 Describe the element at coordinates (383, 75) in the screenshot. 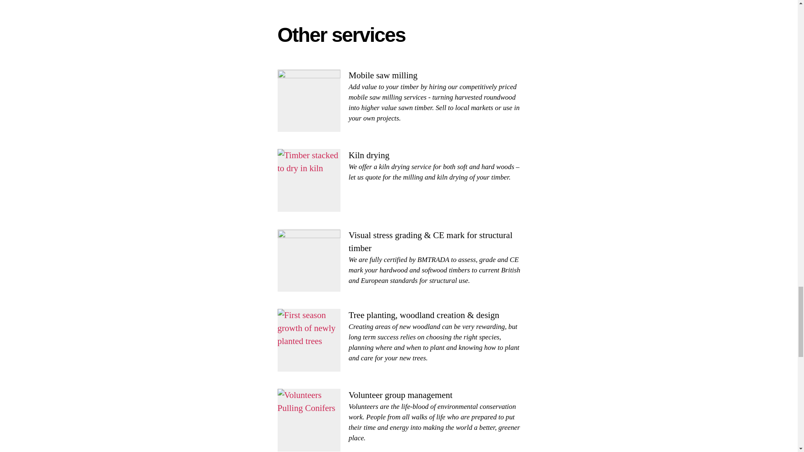

I see `View Mobile saw milling` at that location.